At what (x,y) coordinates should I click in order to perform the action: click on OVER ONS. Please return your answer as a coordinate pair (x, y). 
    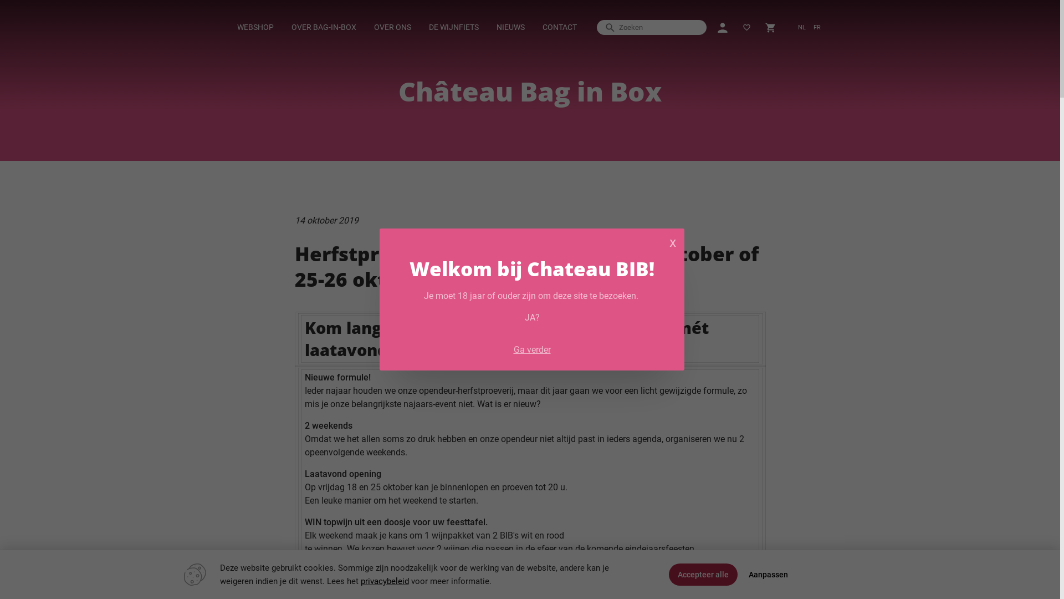
    Looking at the image, I should click on (392, 28).